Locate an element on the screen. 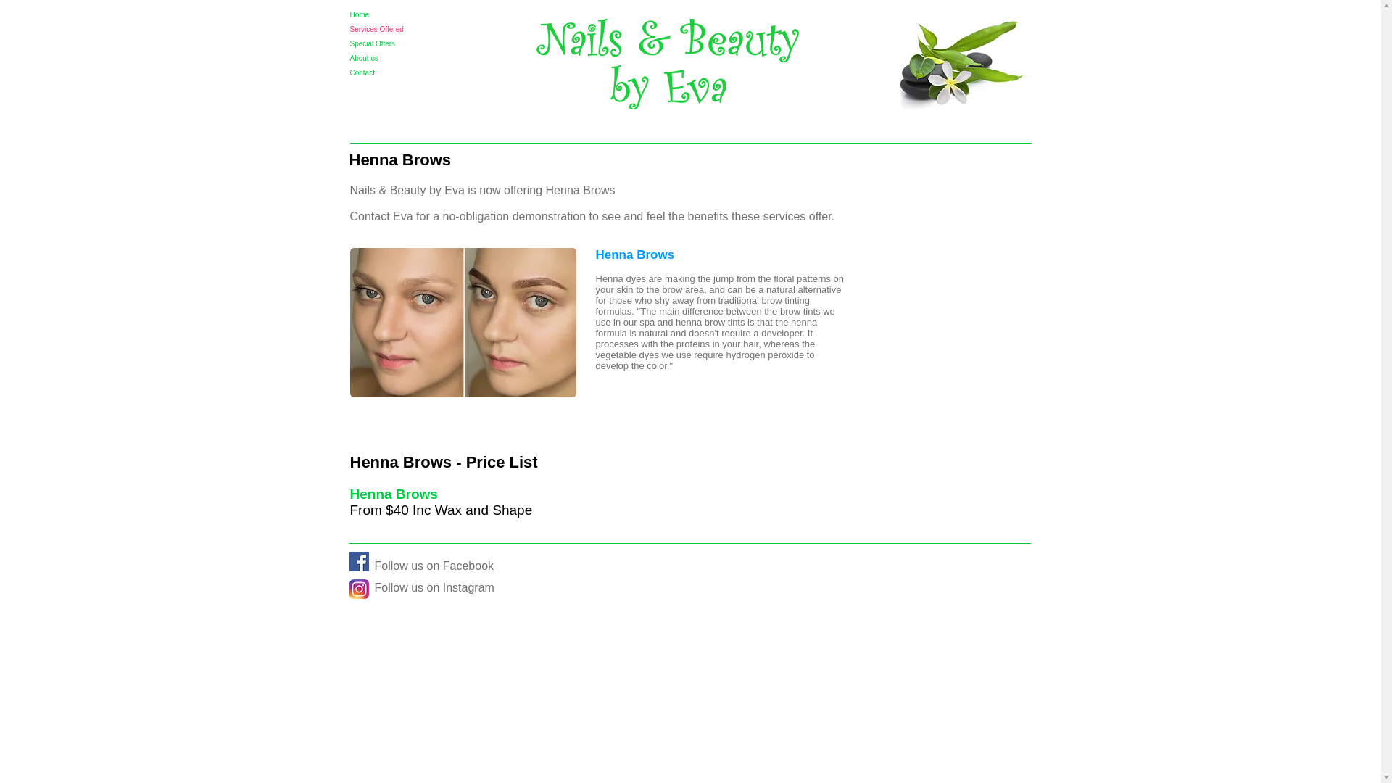 This screenshot has width=1392, height=783. Home is located at coordinates (416, 14).